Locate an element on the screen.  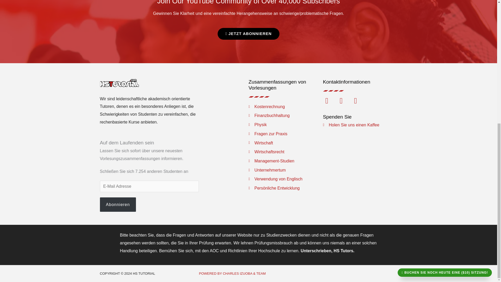
Physik is located at coordinates (285, 125).